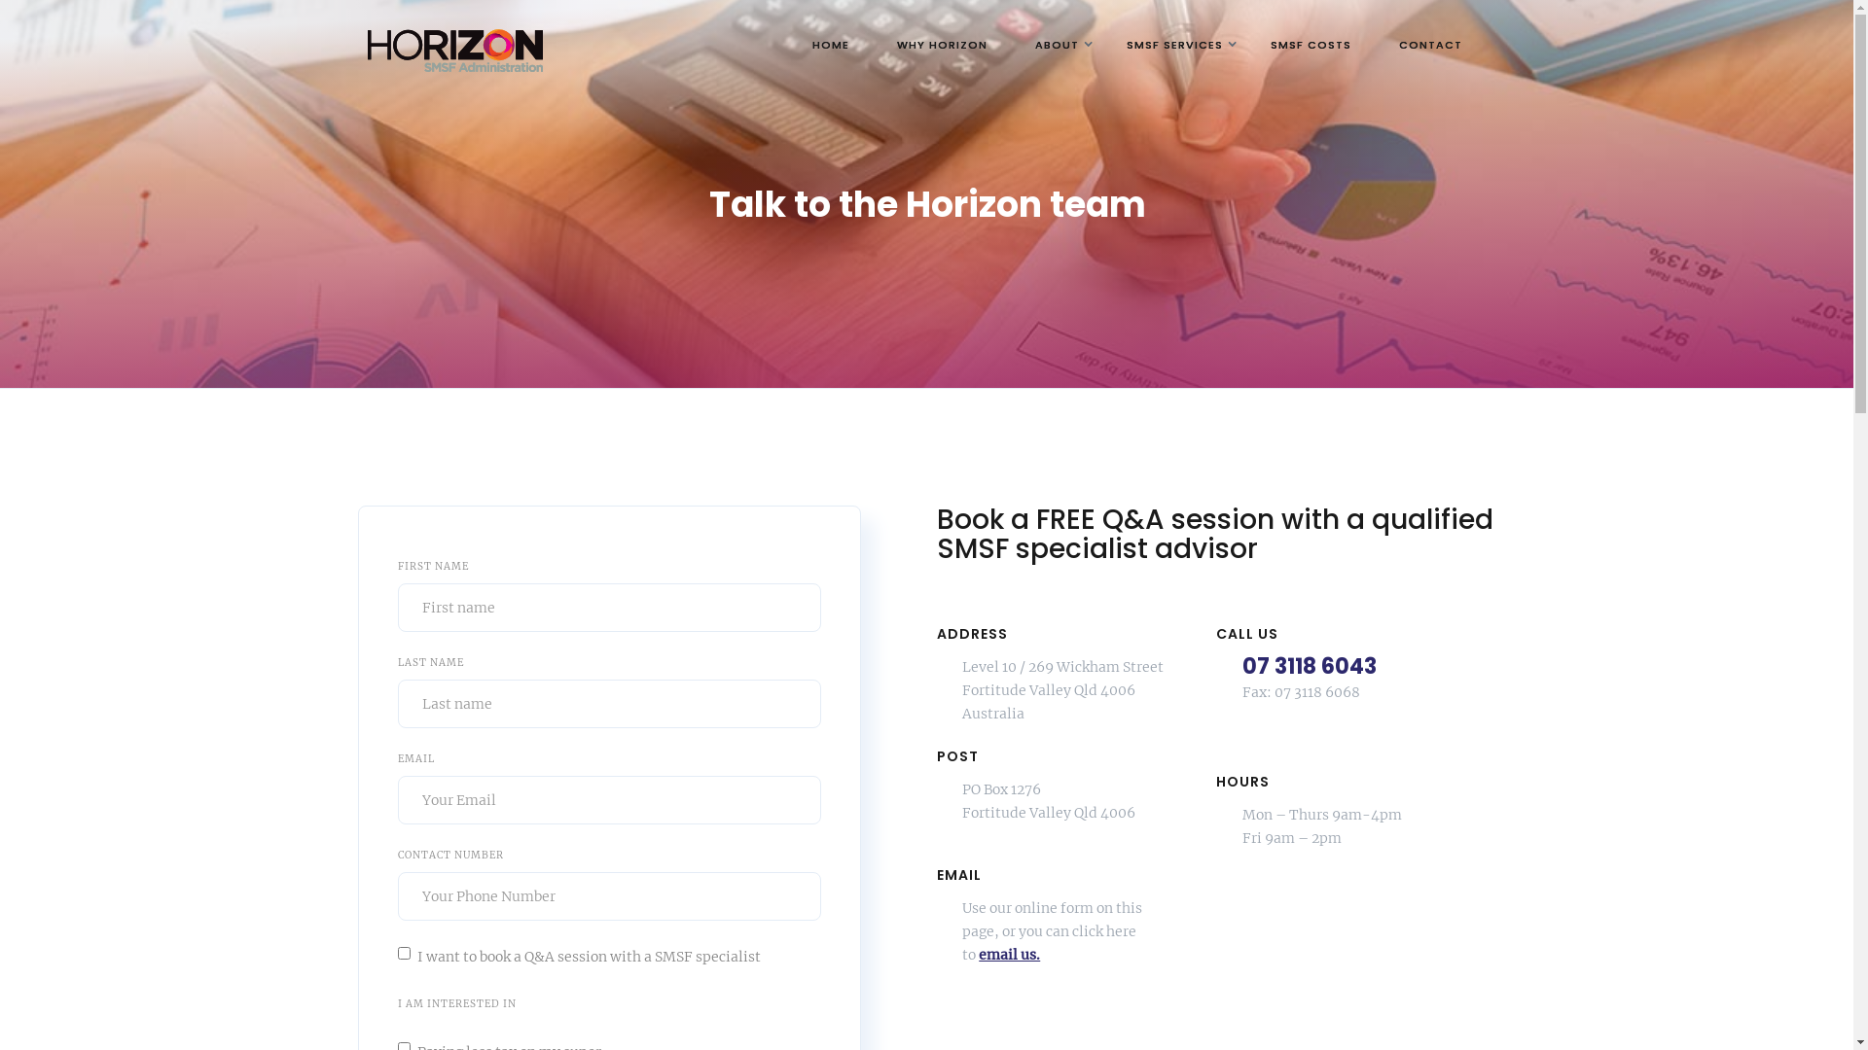  What do you see at coordinates (1311, 45) in the screenshot?
I see `SMSF COSTS` at bounding box center [1311, 45].